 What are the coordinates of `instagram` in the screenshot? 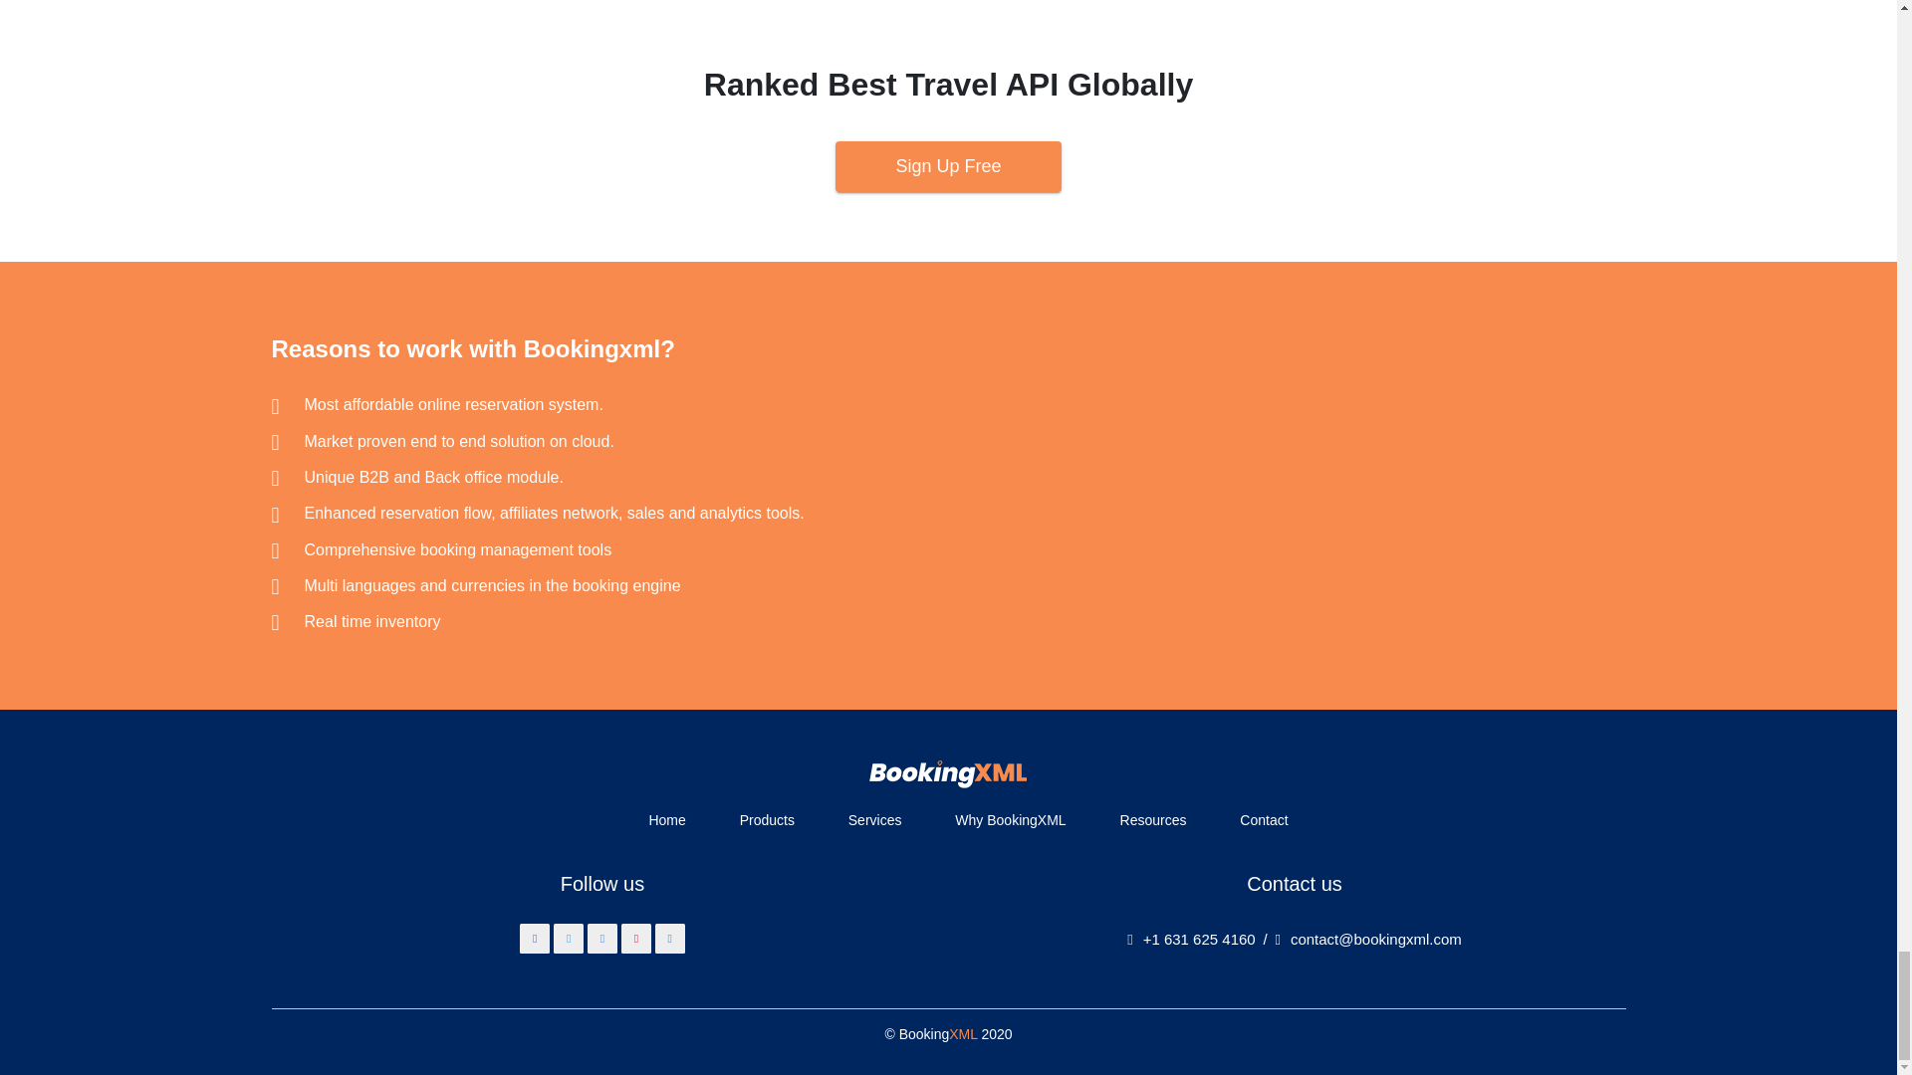 It's located at (669, 938).